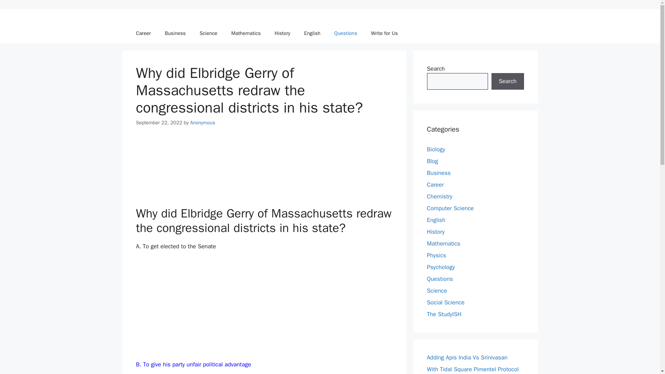 This screenshot has width=665, height=374. Describe the element at coordinates (445, 302) in the screenshot. I see `Social Science` at that location.